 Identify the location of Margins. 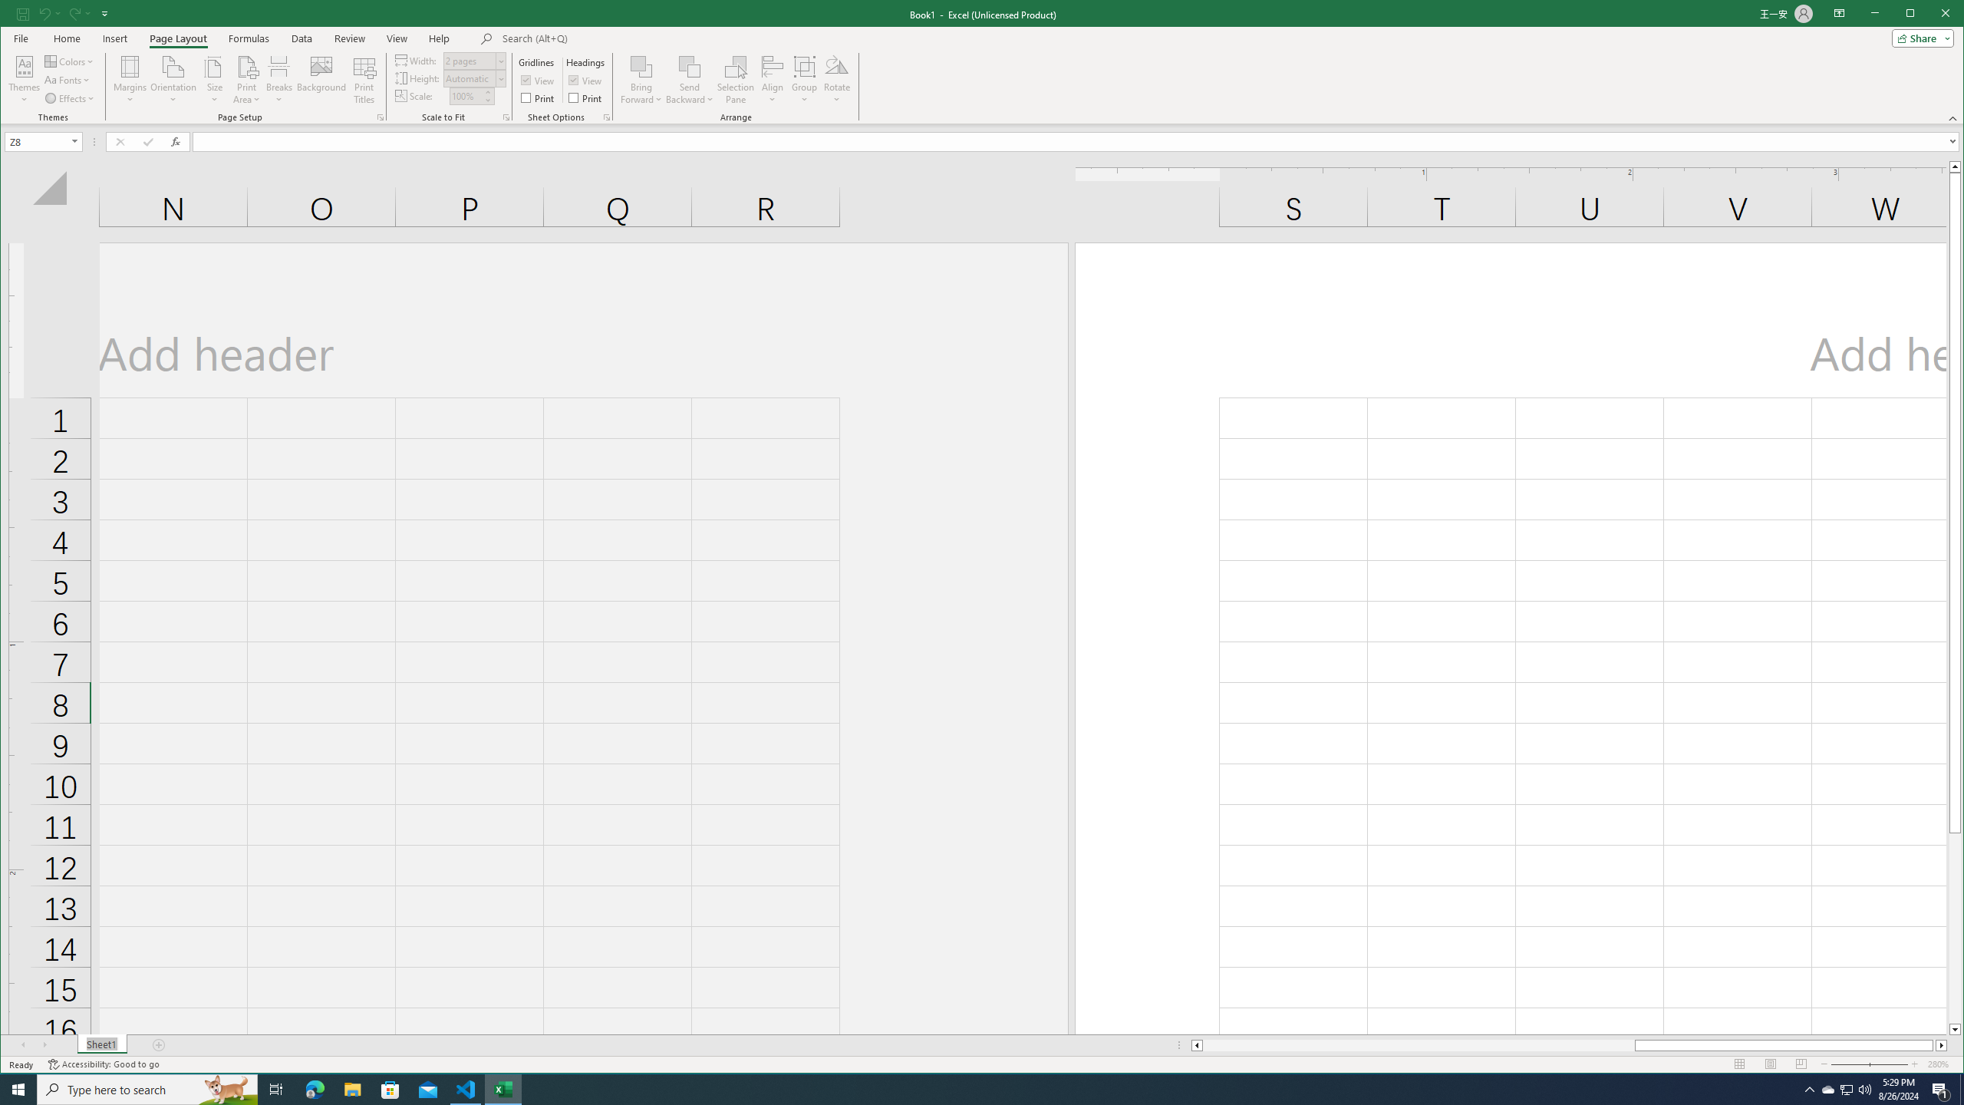
(130, 80).